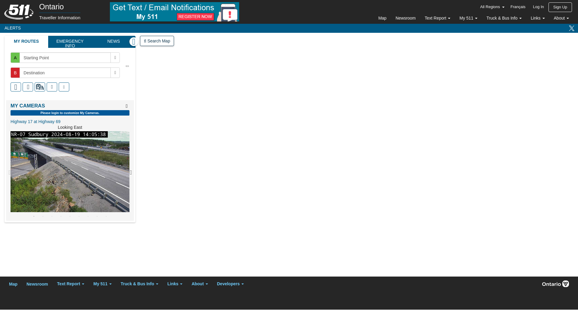 Image resolution: width=578 pixels, height=325 pixels. Describe the element at coordinates (289, 28) in the screenshot. I see `Text Report Menu` at that location.